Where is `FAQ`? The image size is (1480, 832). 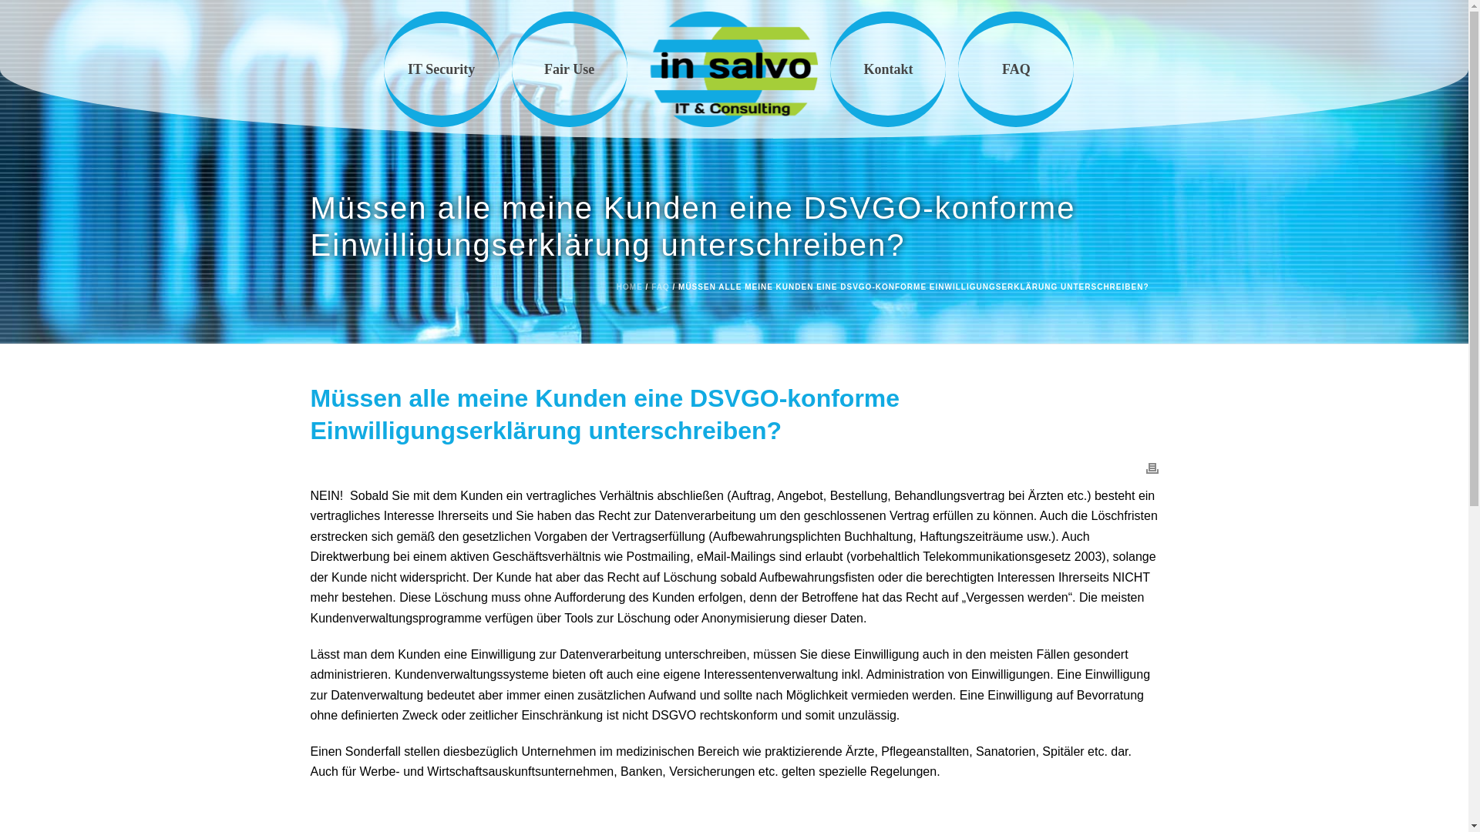
FAQ is located at coordinates (1016, 69).